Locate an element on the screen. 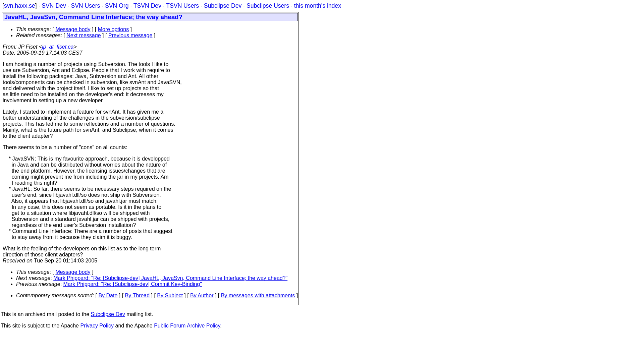 This screenshot has width=644, height=362. Contemporary discussion threads is located at coordinates (138, 295).